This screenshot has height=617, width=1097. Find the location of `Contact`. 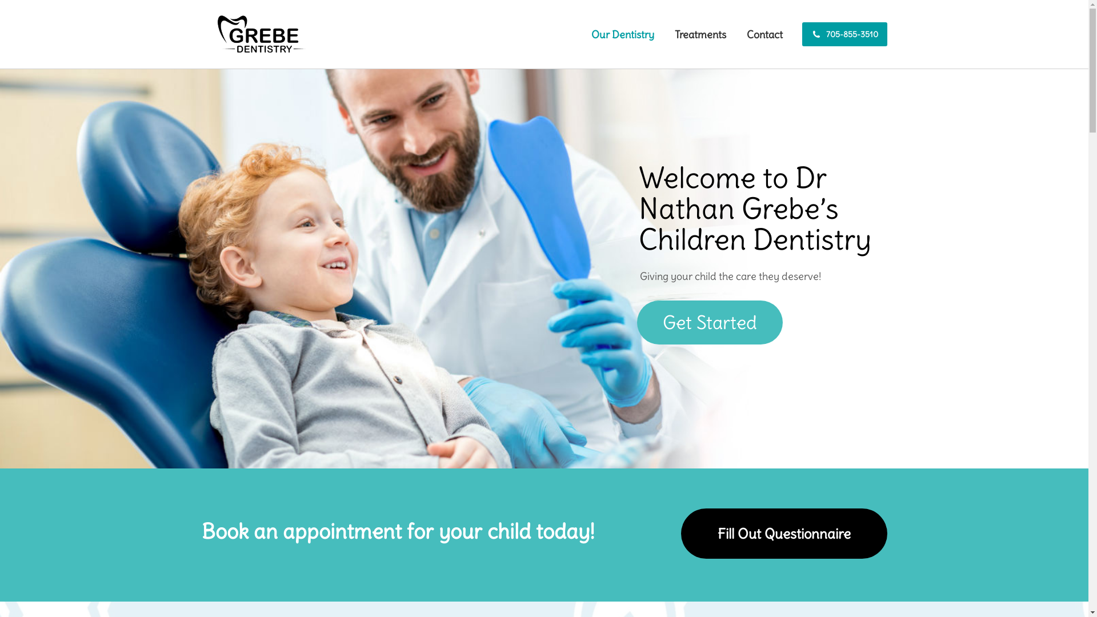

Contact is located at coordinates (764, 34).